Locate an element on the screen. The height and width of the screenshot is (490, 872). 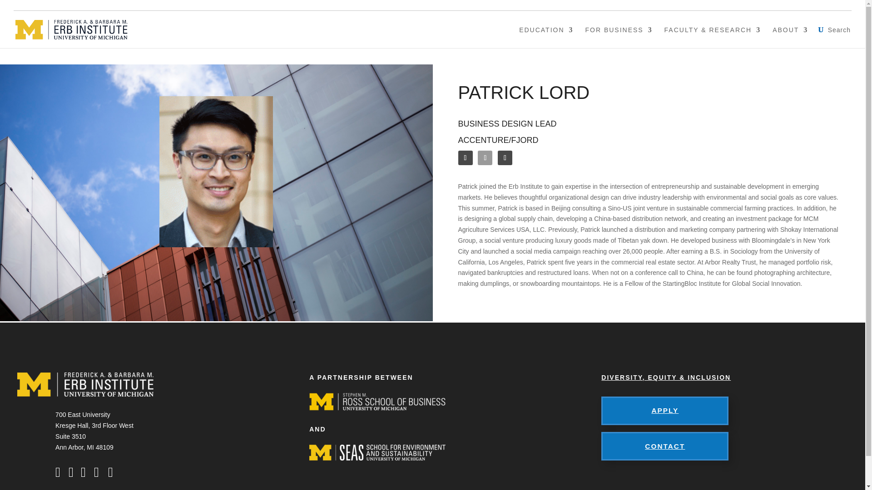
Calendar is located at coordinates (739, 5).